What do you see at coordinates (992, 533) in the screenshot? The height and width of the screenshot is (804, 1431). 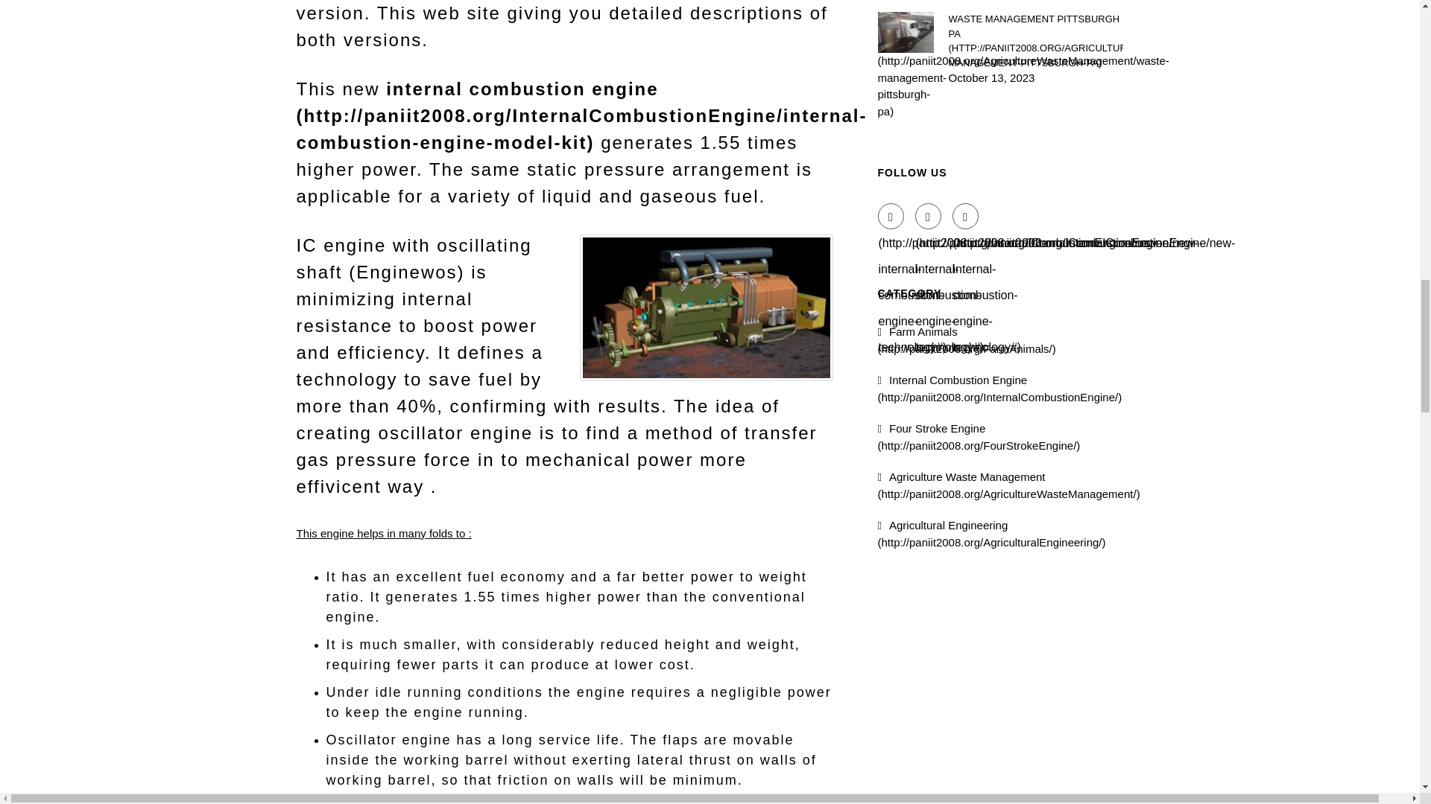 I see `View all posts filed under Agricultural Engineering` at bounding box center [992, 533].